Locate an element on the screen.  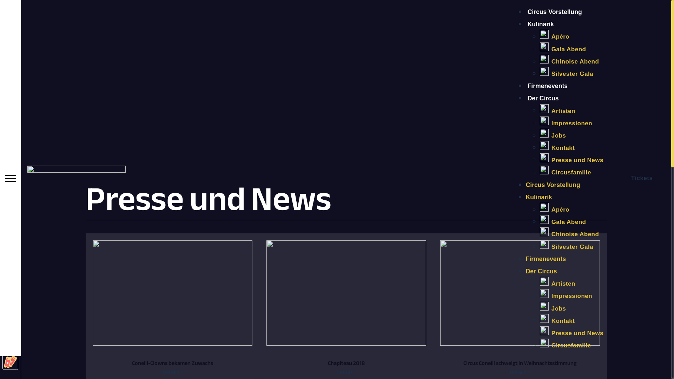
Jobs is located at coordinates (553, 309).